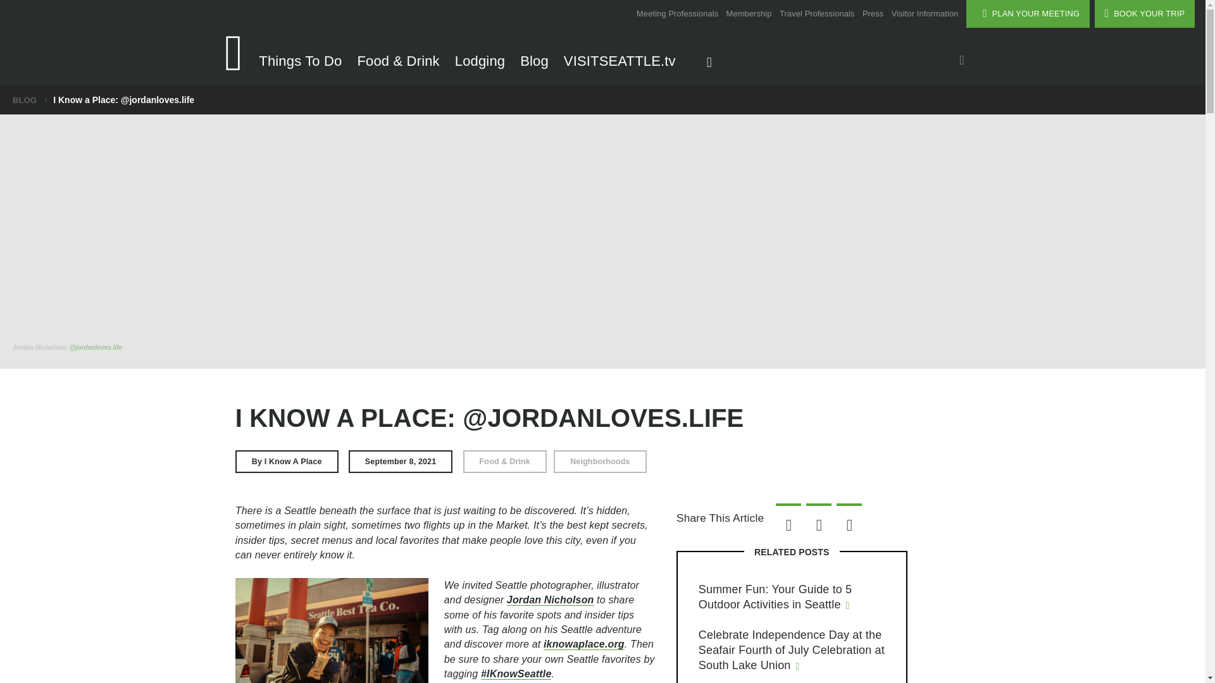 The height and width of the screenshot is (683, 1215). Describe the element at coordinates (300, 65) in the screenshot. I see `Things To Do` at that location.